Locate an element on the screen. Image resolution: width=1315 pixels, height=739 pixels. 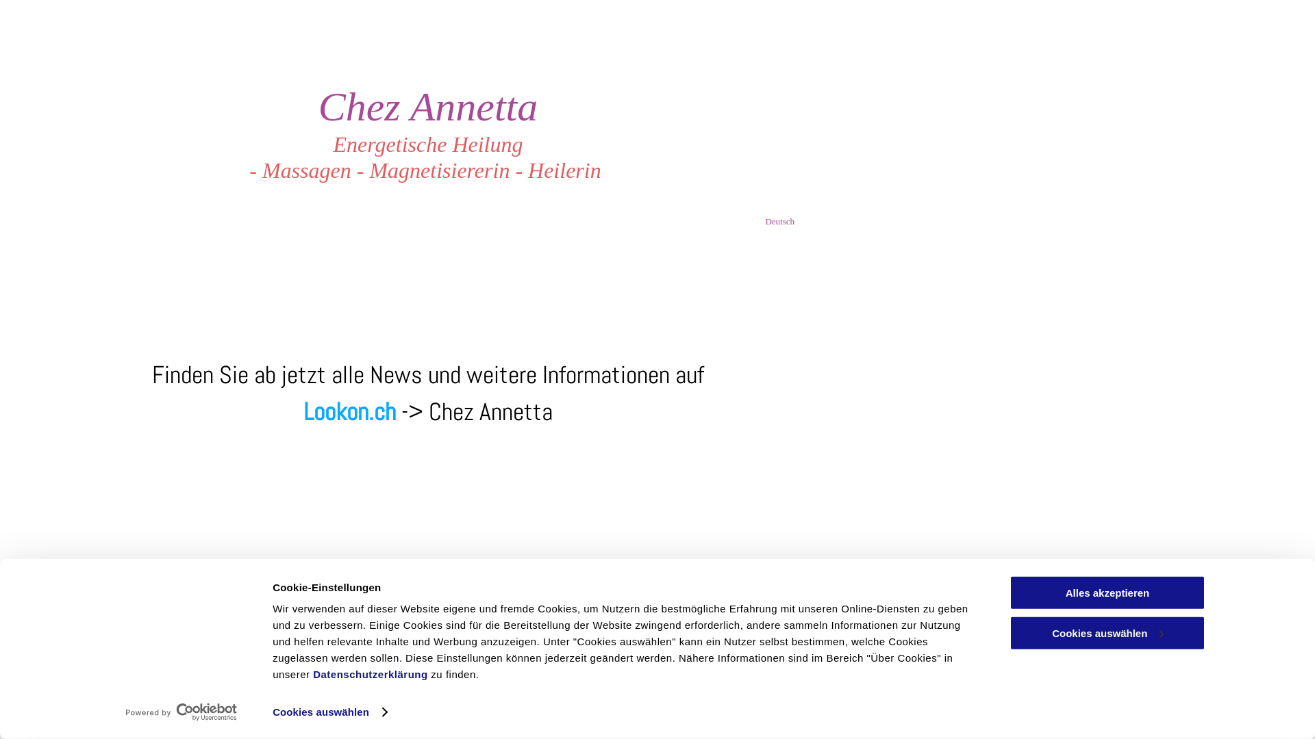
Lookon.ch is located at coordinates (349, 412).